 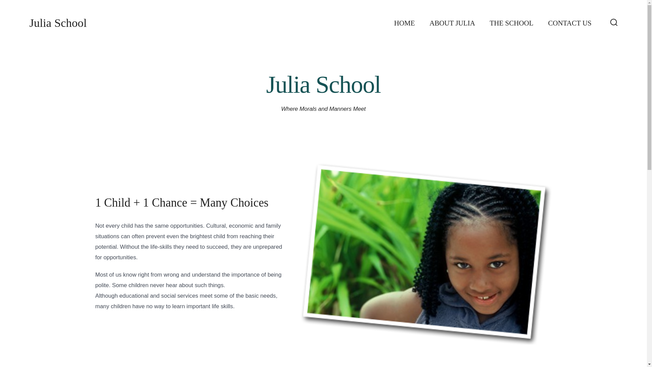 What do you see at coordinates (614, 23) in the screenshot?
I see `Search Toggle` at bounding box center [614, 23].